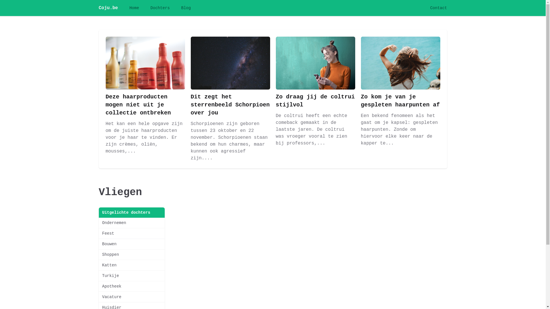  Describe the element at coordinates (439, 8) in the screenshot. I see `Contact` at that location.